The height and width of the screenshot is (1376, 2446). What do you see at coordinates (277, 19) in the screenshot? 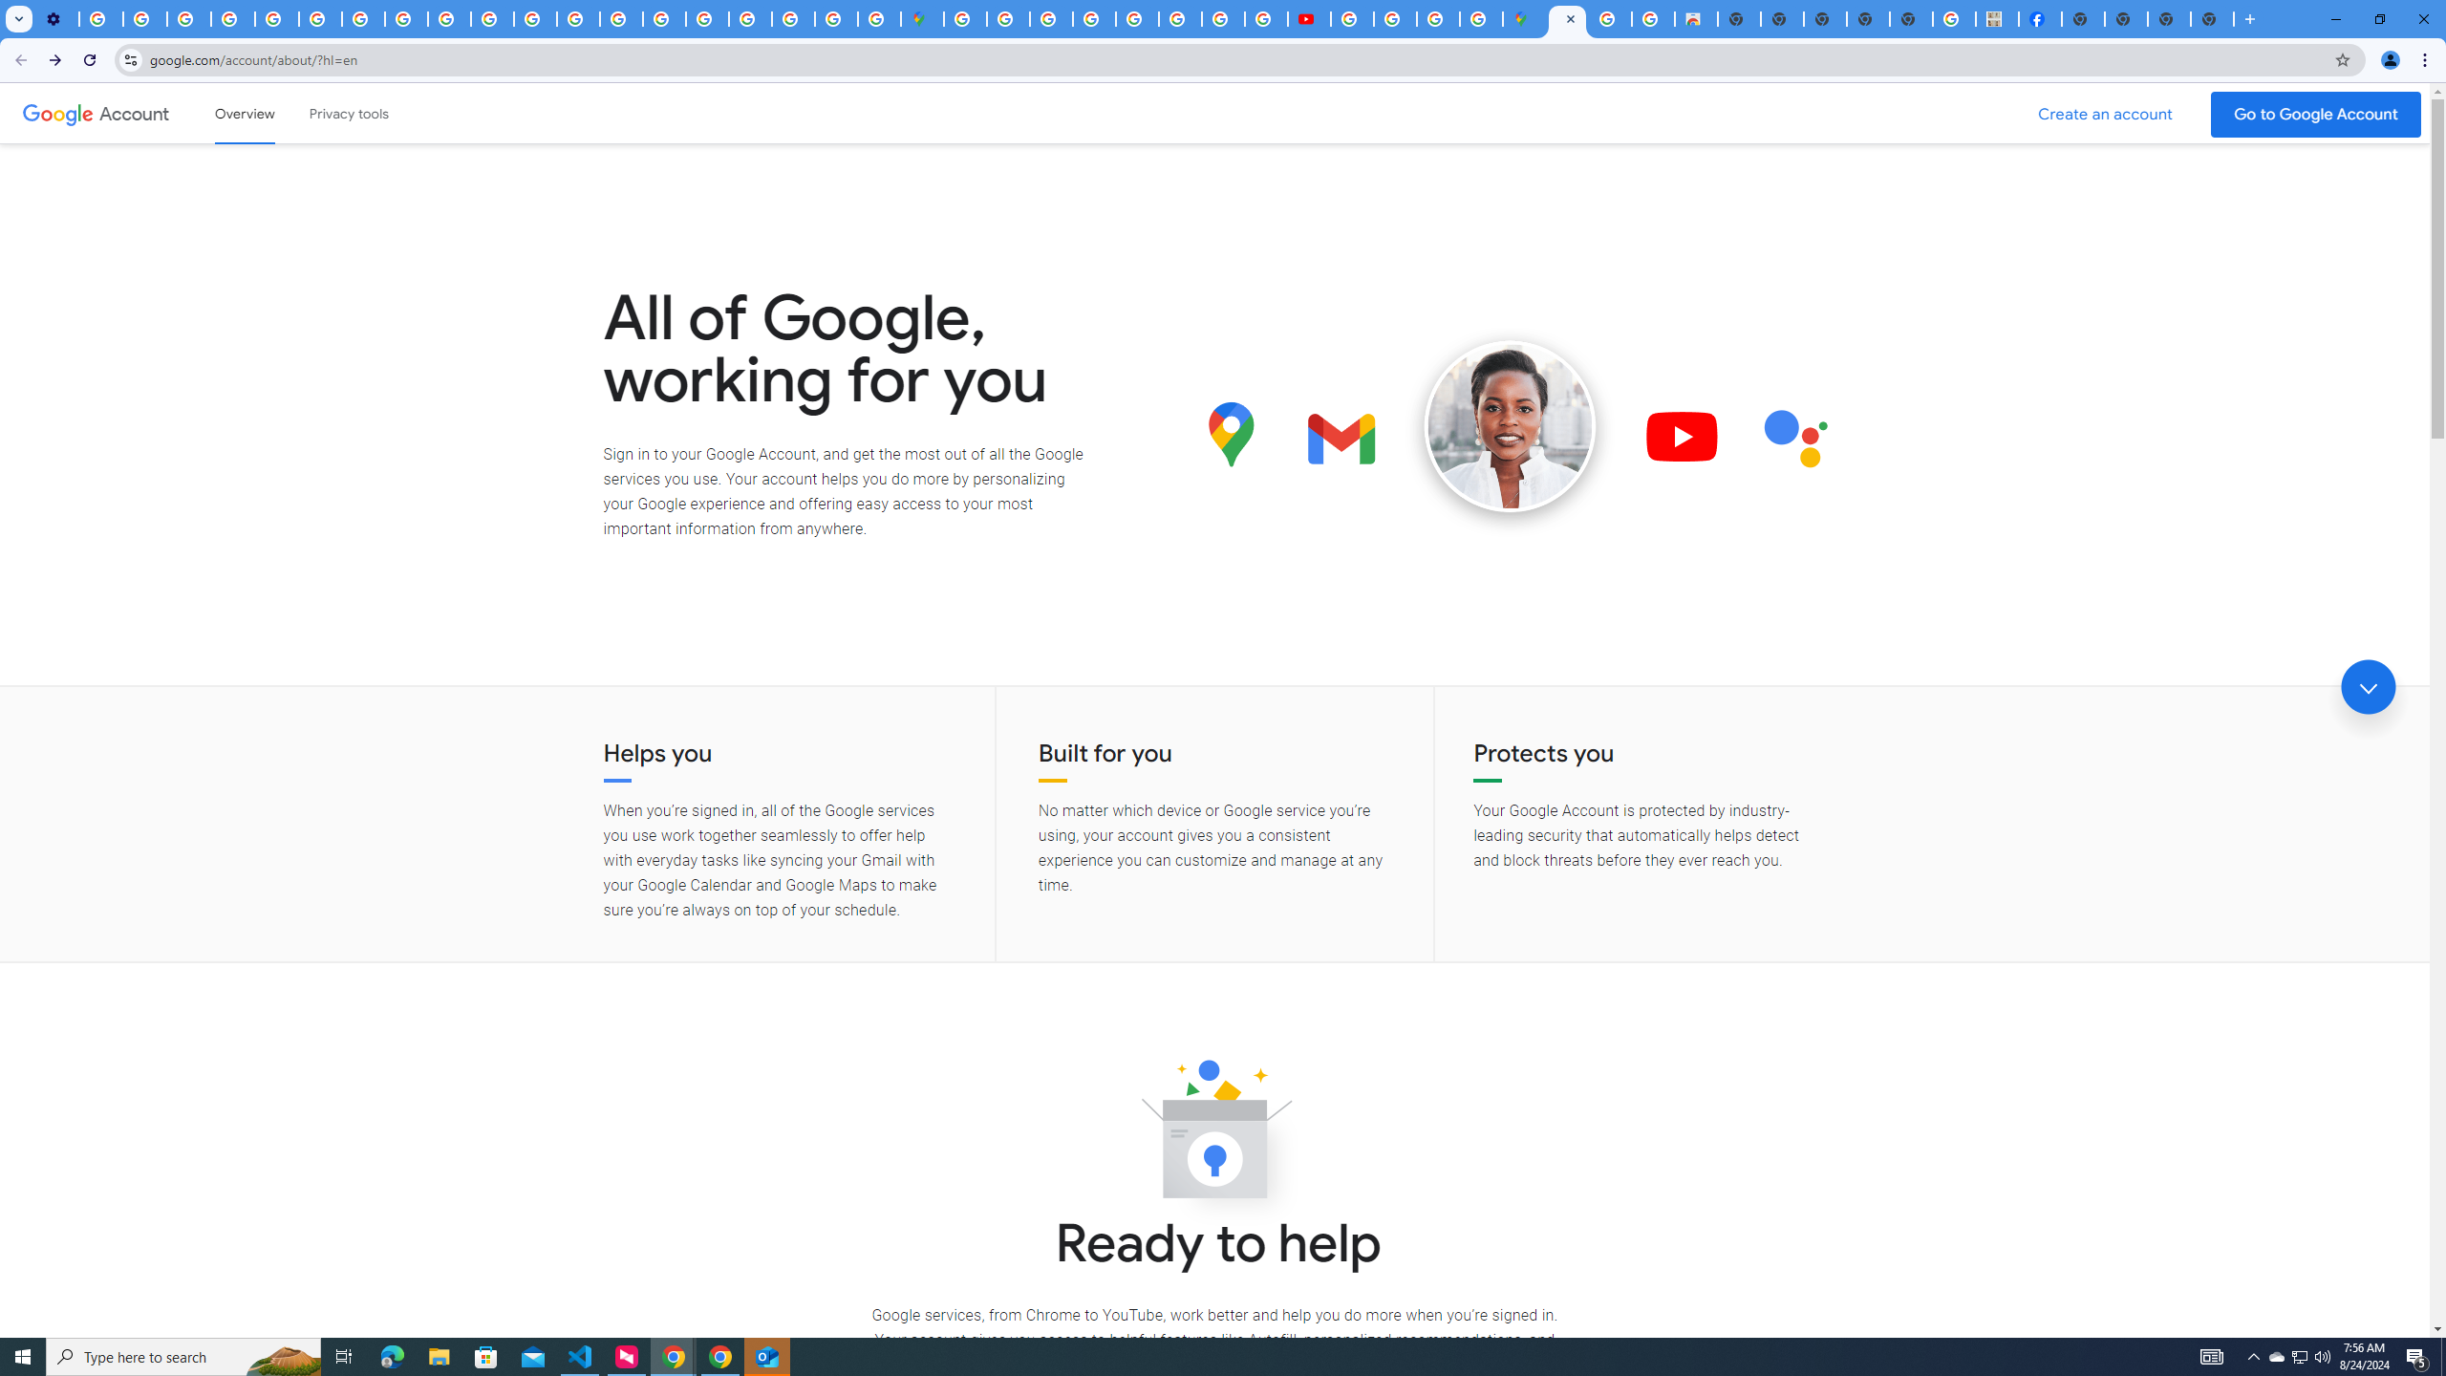
I see `Privacy Help Center - Policies Help` at bounding box center [277, 19].